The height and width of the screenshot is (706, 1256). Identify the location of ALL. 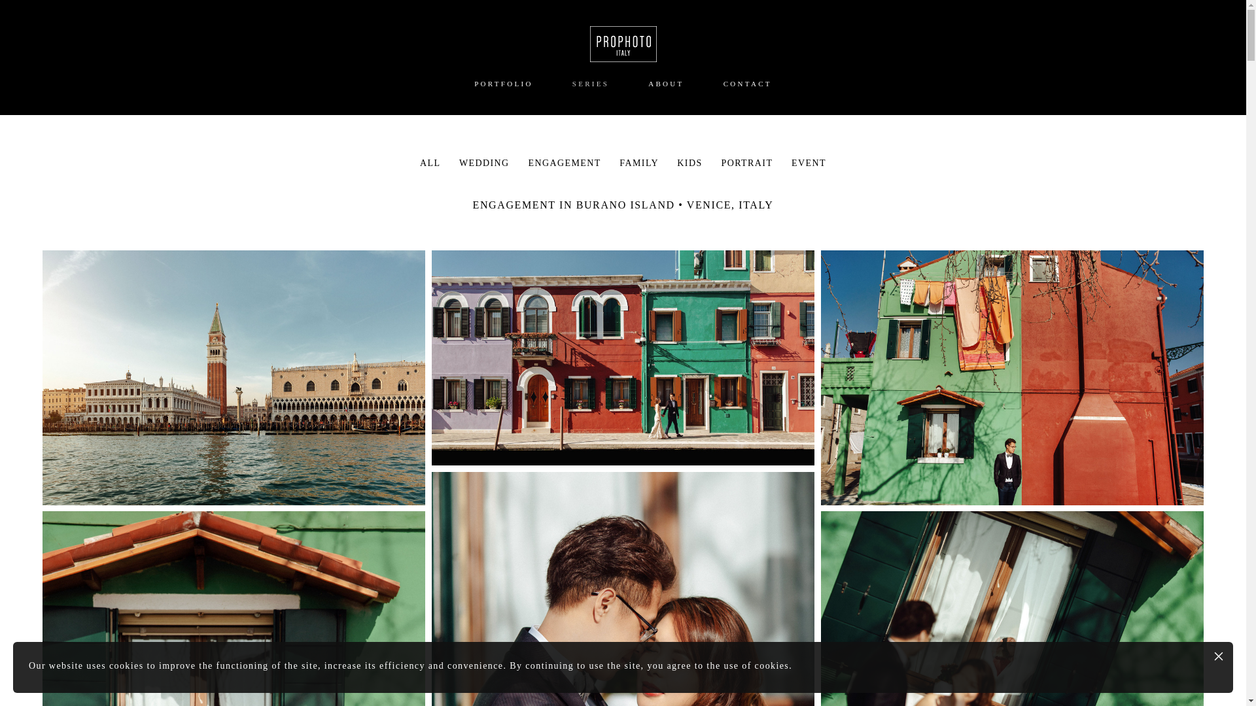
(431, 163).